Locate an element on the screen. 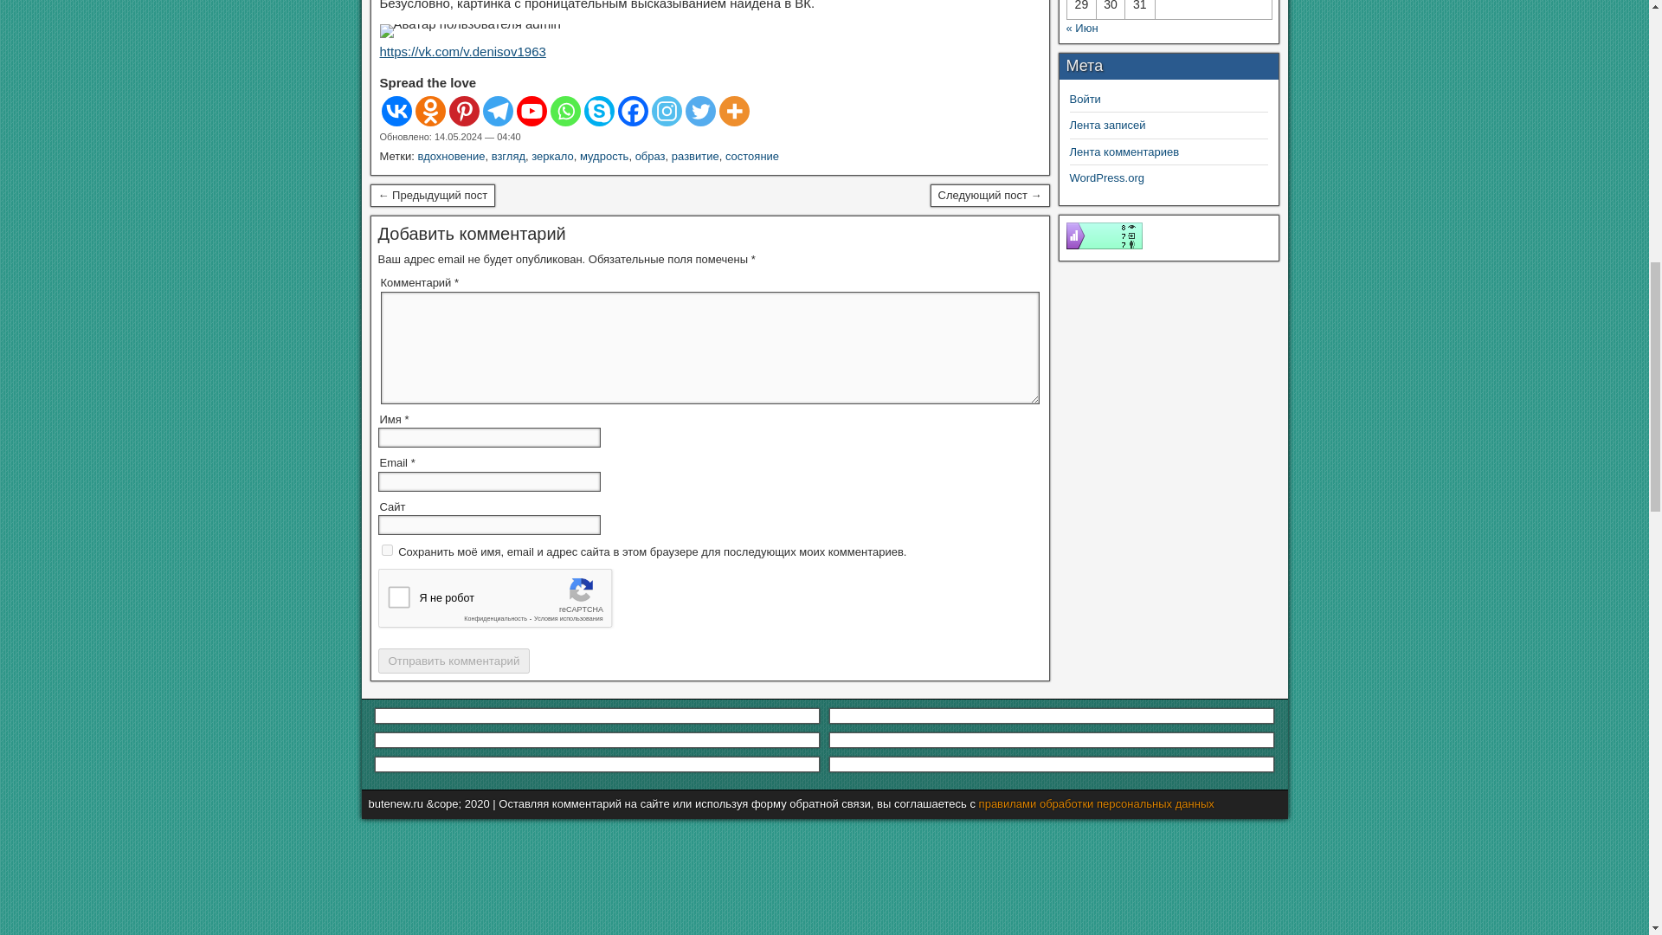 This screenshot has height=935, width=1662. Facebook is located at coordinates (633, 111).